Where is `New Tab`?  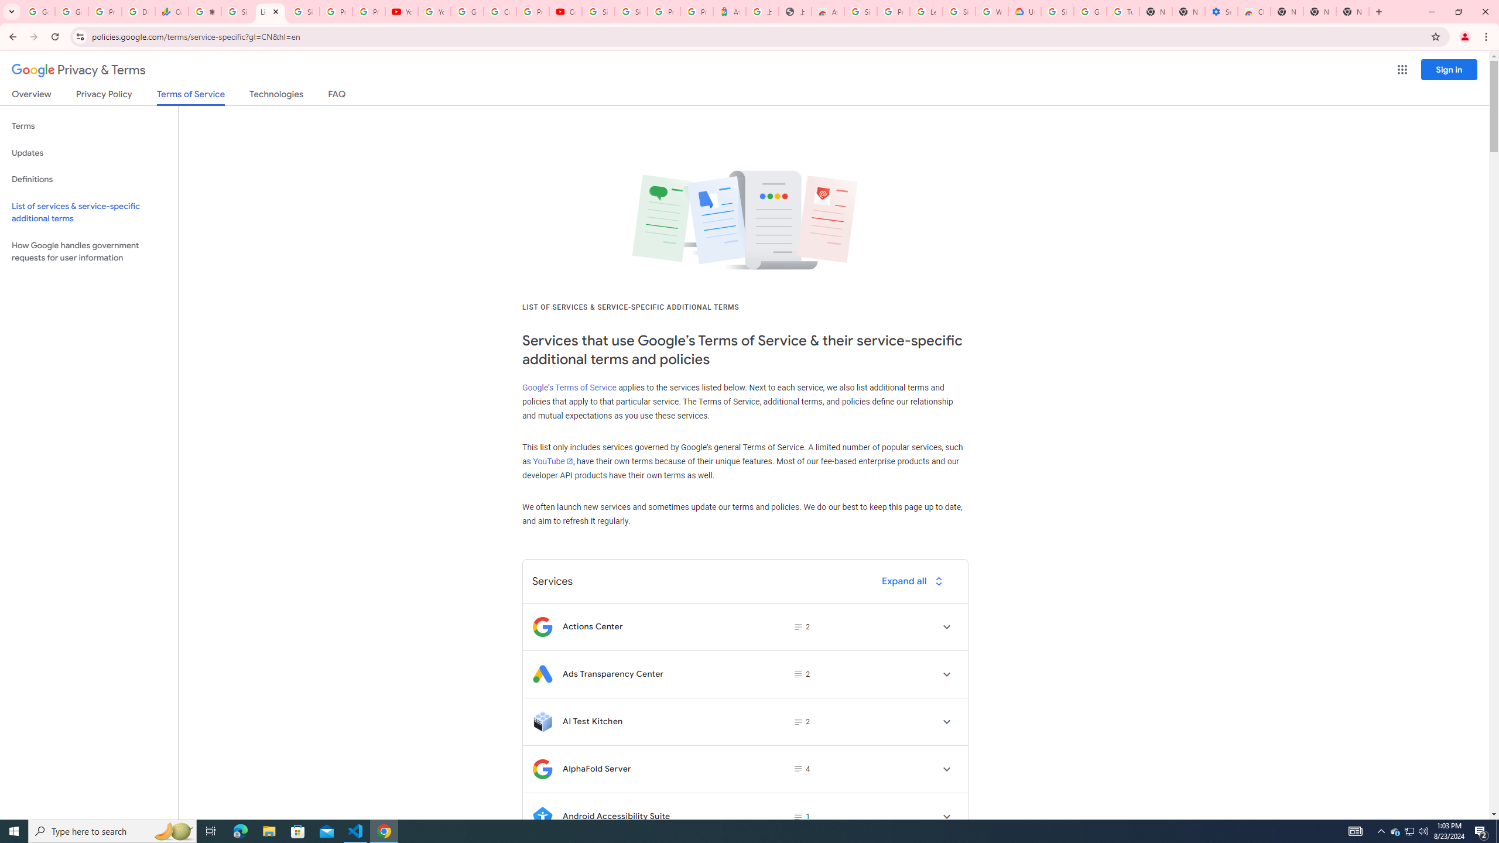
New Tab is located at coordinates (1353, 12).